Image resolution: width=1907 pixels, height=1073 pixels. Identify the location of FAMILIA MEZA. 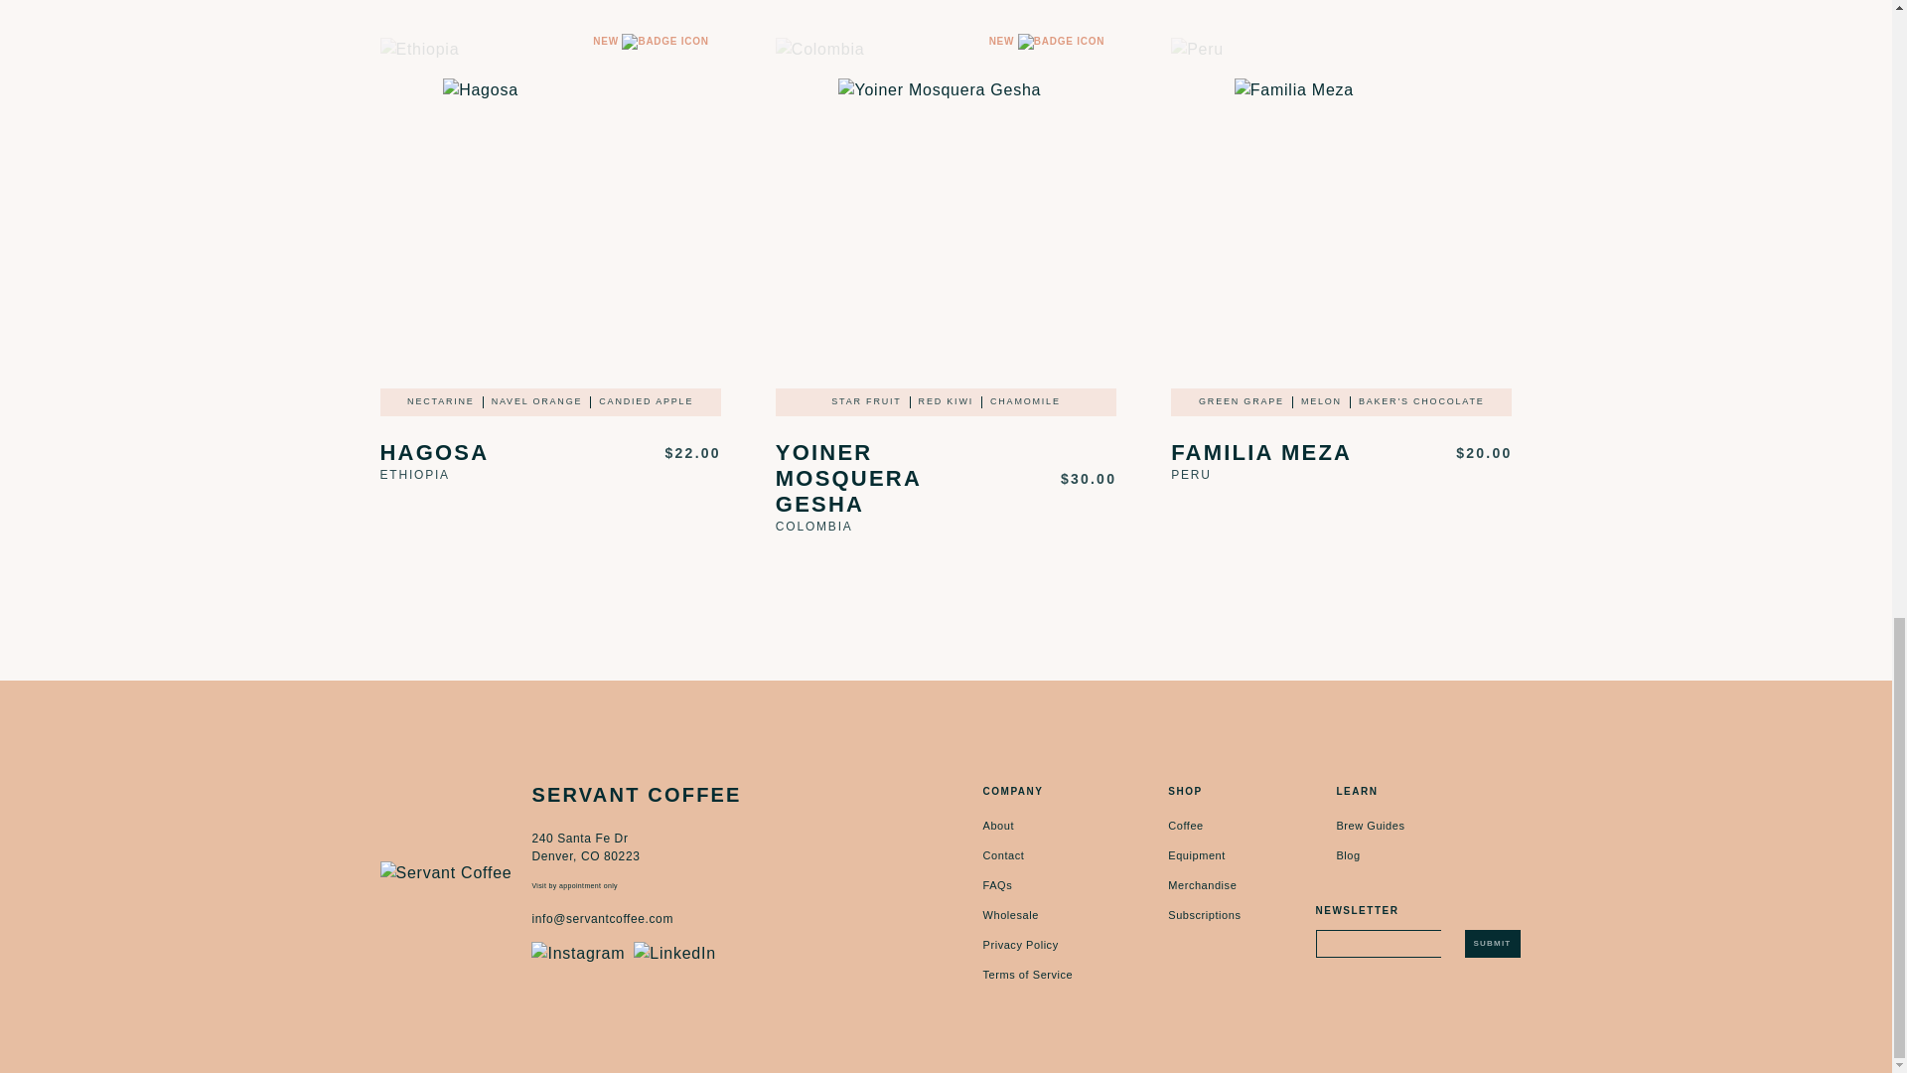
(1261, 452).